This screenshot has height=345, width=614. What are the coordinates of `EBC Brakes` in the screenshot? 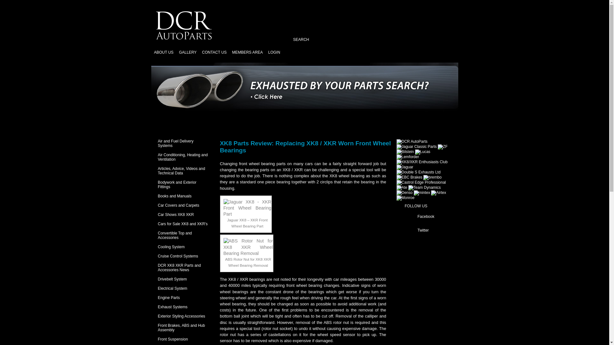 It's located at (409, 177).